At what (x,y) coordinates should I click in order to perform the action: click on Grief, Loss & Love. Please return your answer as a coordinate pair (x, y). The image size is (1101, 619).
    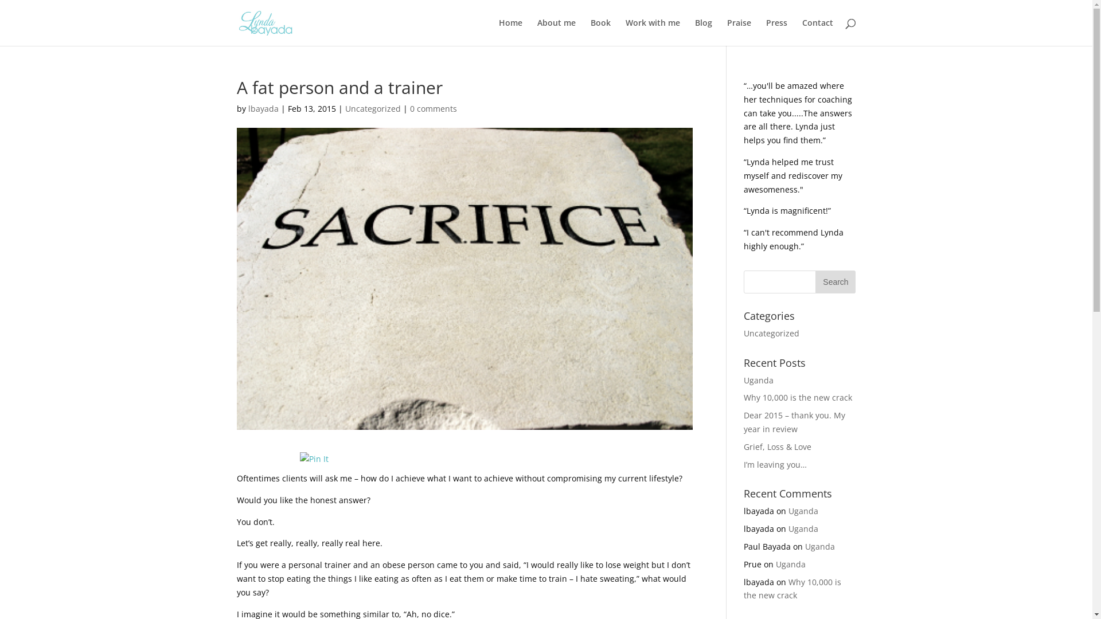
    Looking at the image, I should click on (778, 446).